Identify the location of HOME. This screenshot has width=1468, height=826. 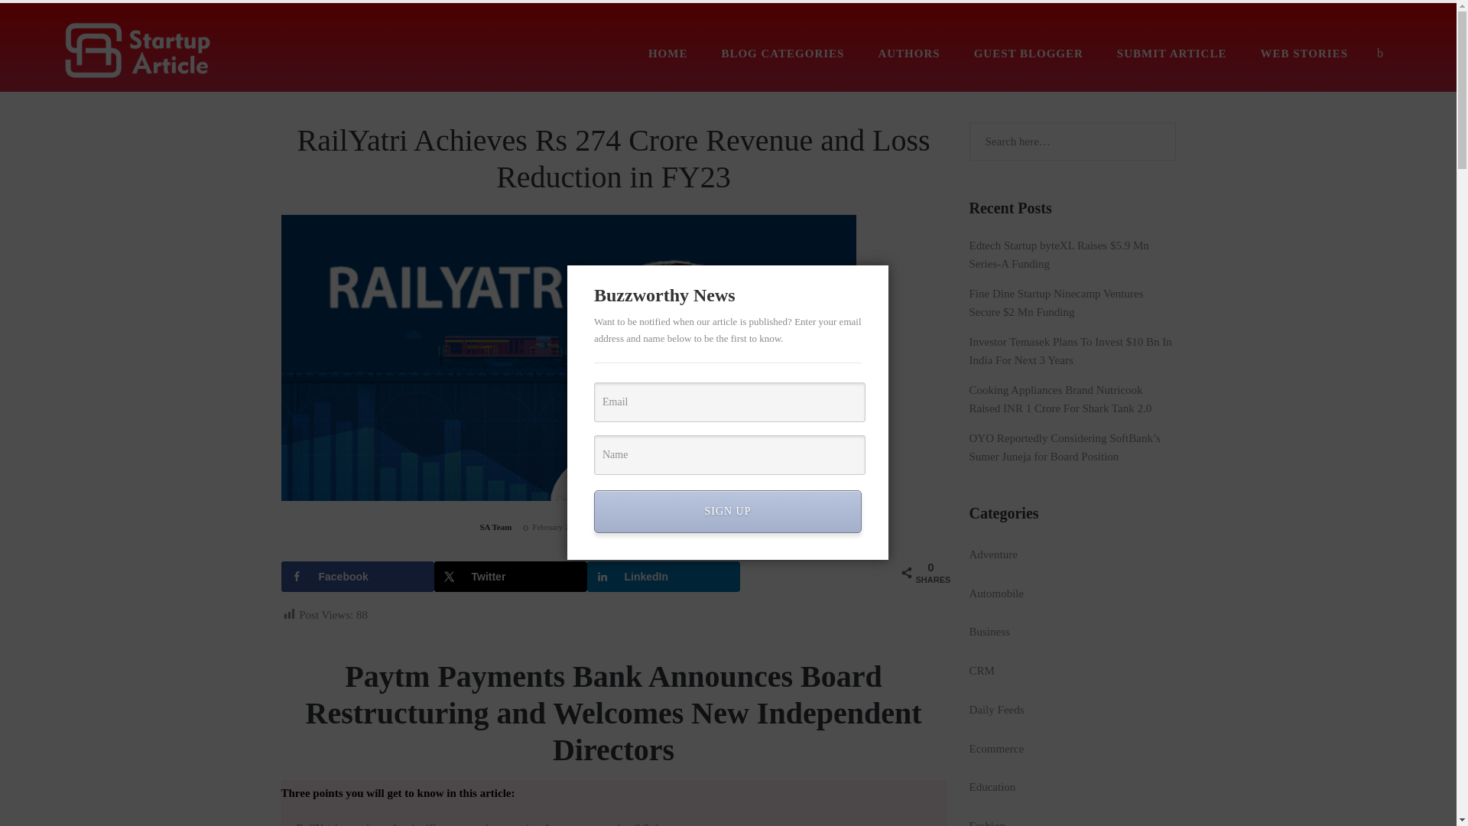
(668, 53).